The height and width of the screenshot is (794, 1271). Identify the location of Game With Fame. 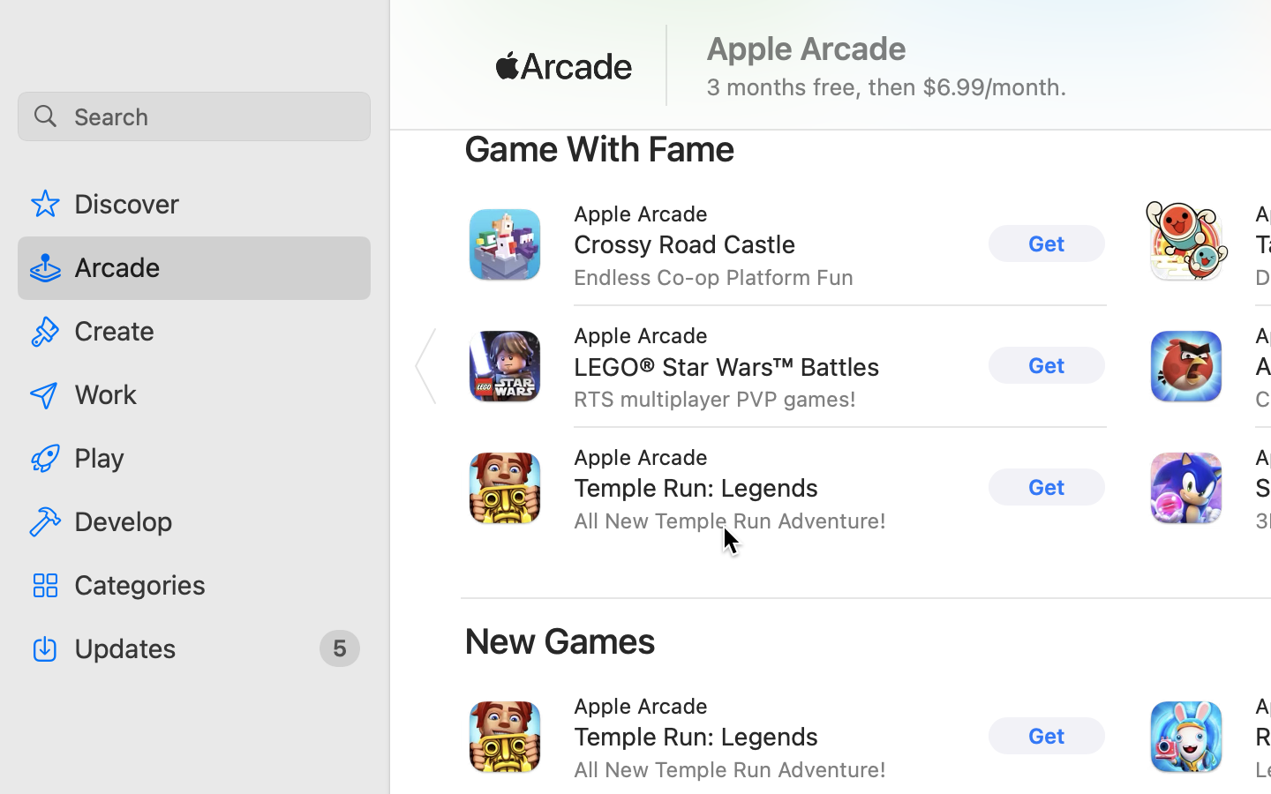
(600, 148).